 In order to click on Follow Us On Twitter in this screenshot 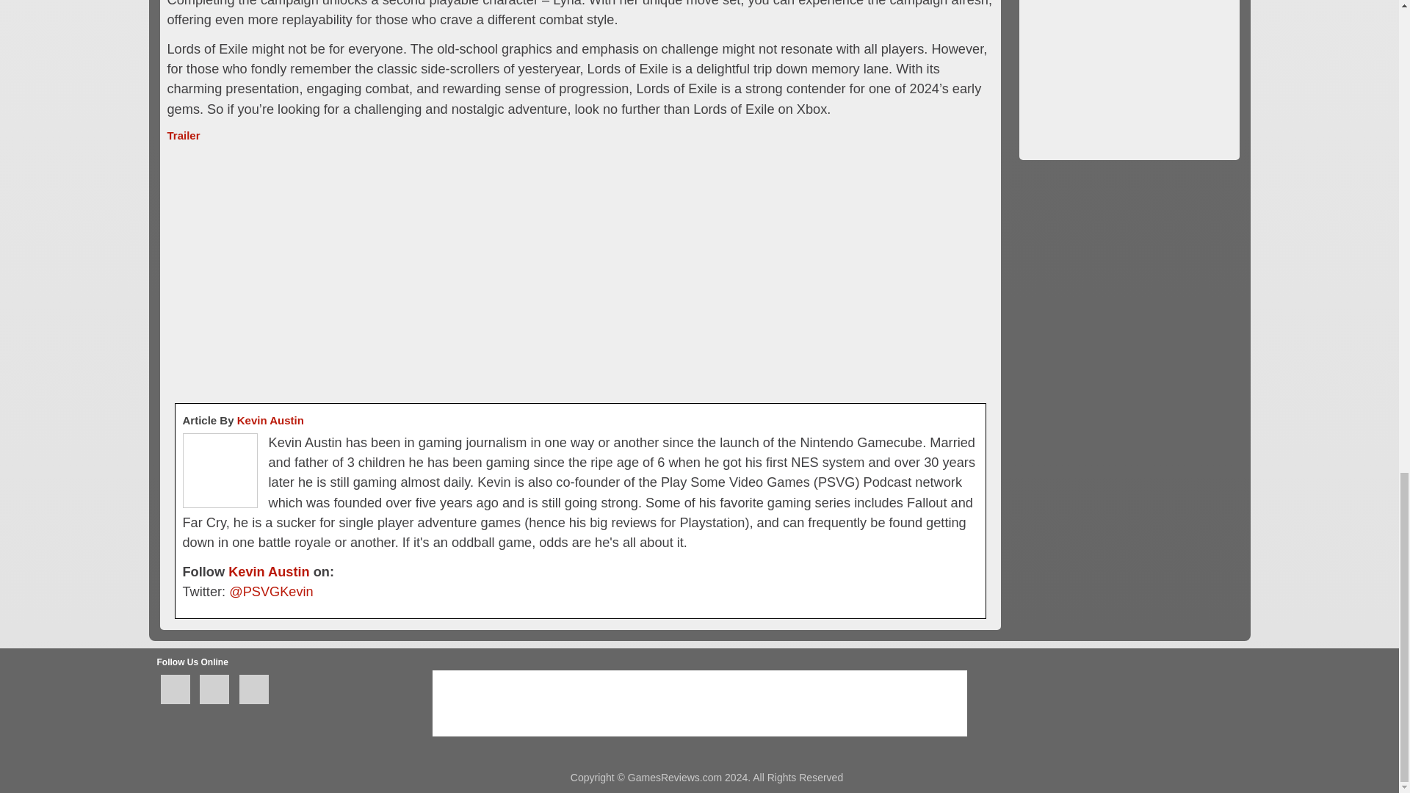, I will do `click(214, 689)`.